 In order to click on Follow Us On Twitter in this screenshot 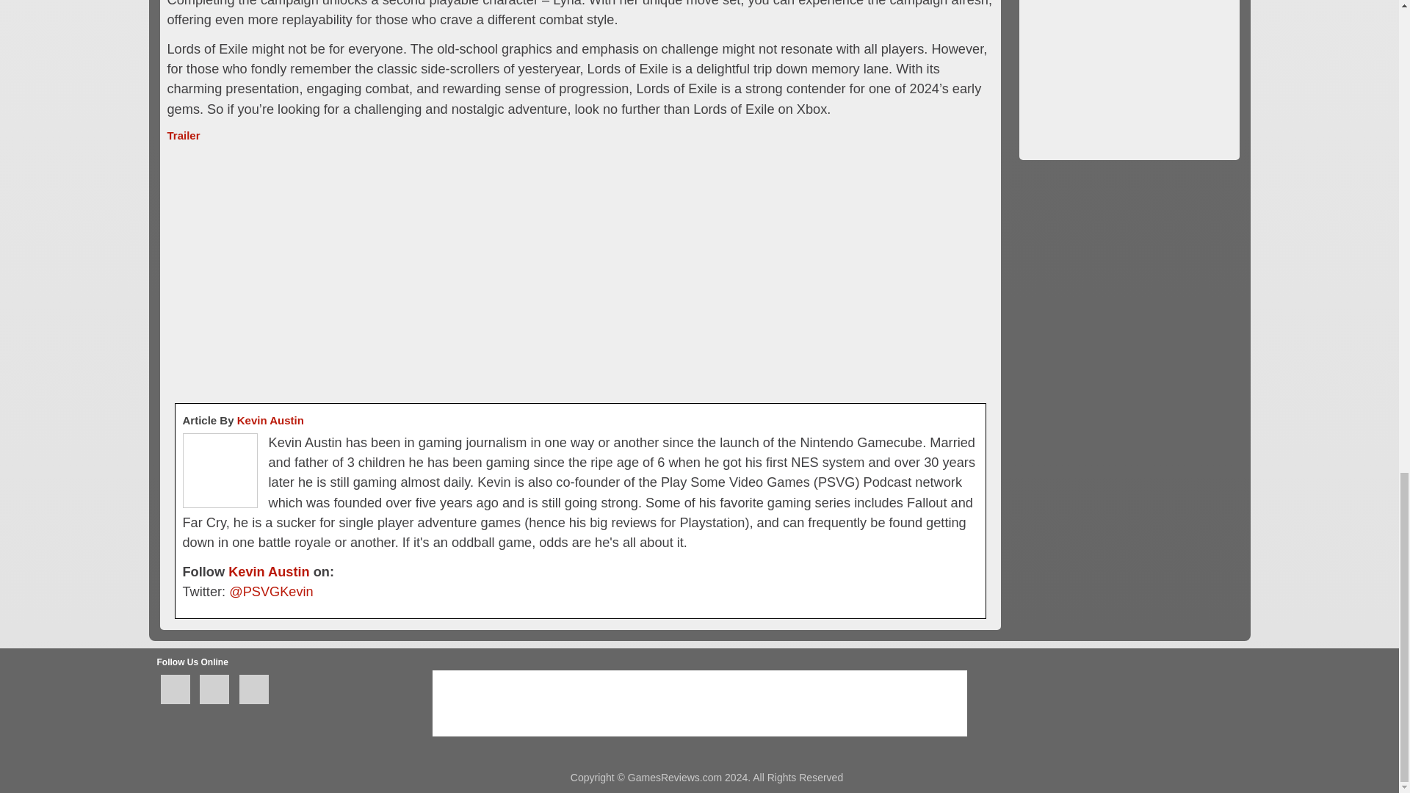, I will do `click(214, 689)`.